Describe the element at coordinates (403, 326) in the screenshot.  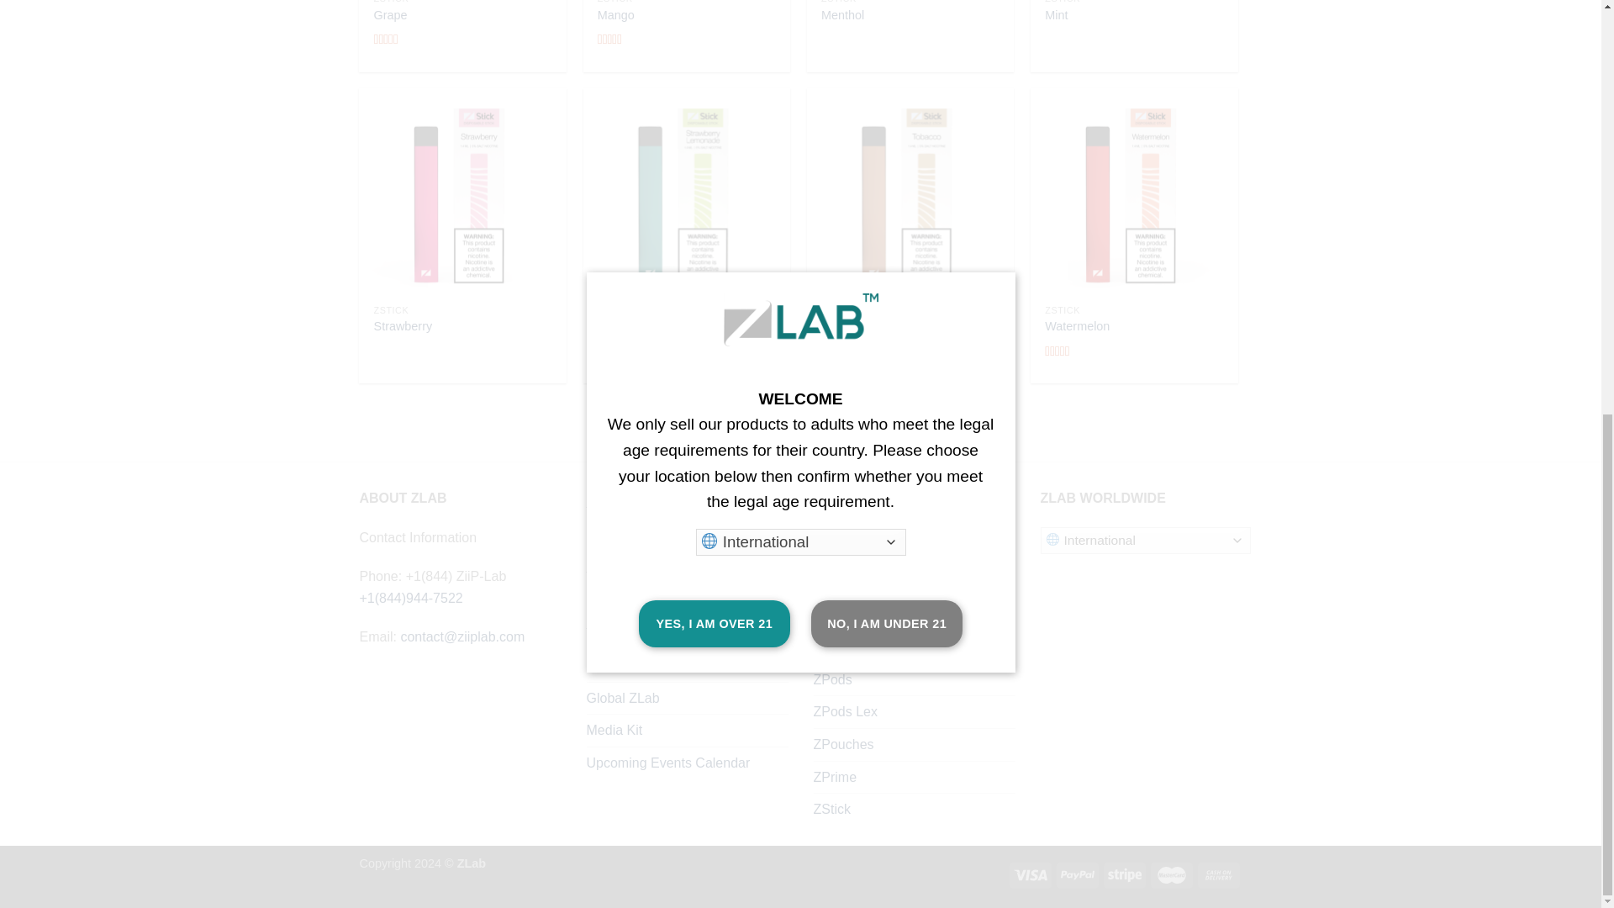
I see `Strawberry` at that location.